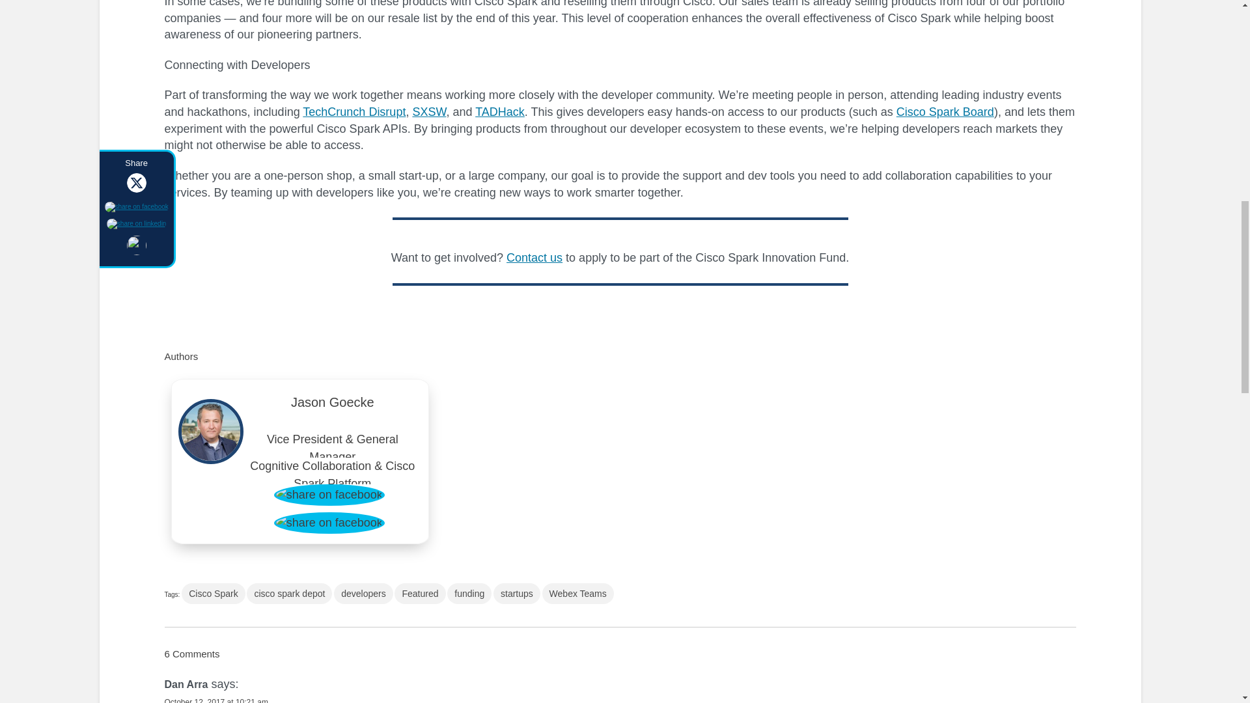 The width and height of the screenshot is (1250, 703). I want to click on Cisco Spark, so click(213, 594).